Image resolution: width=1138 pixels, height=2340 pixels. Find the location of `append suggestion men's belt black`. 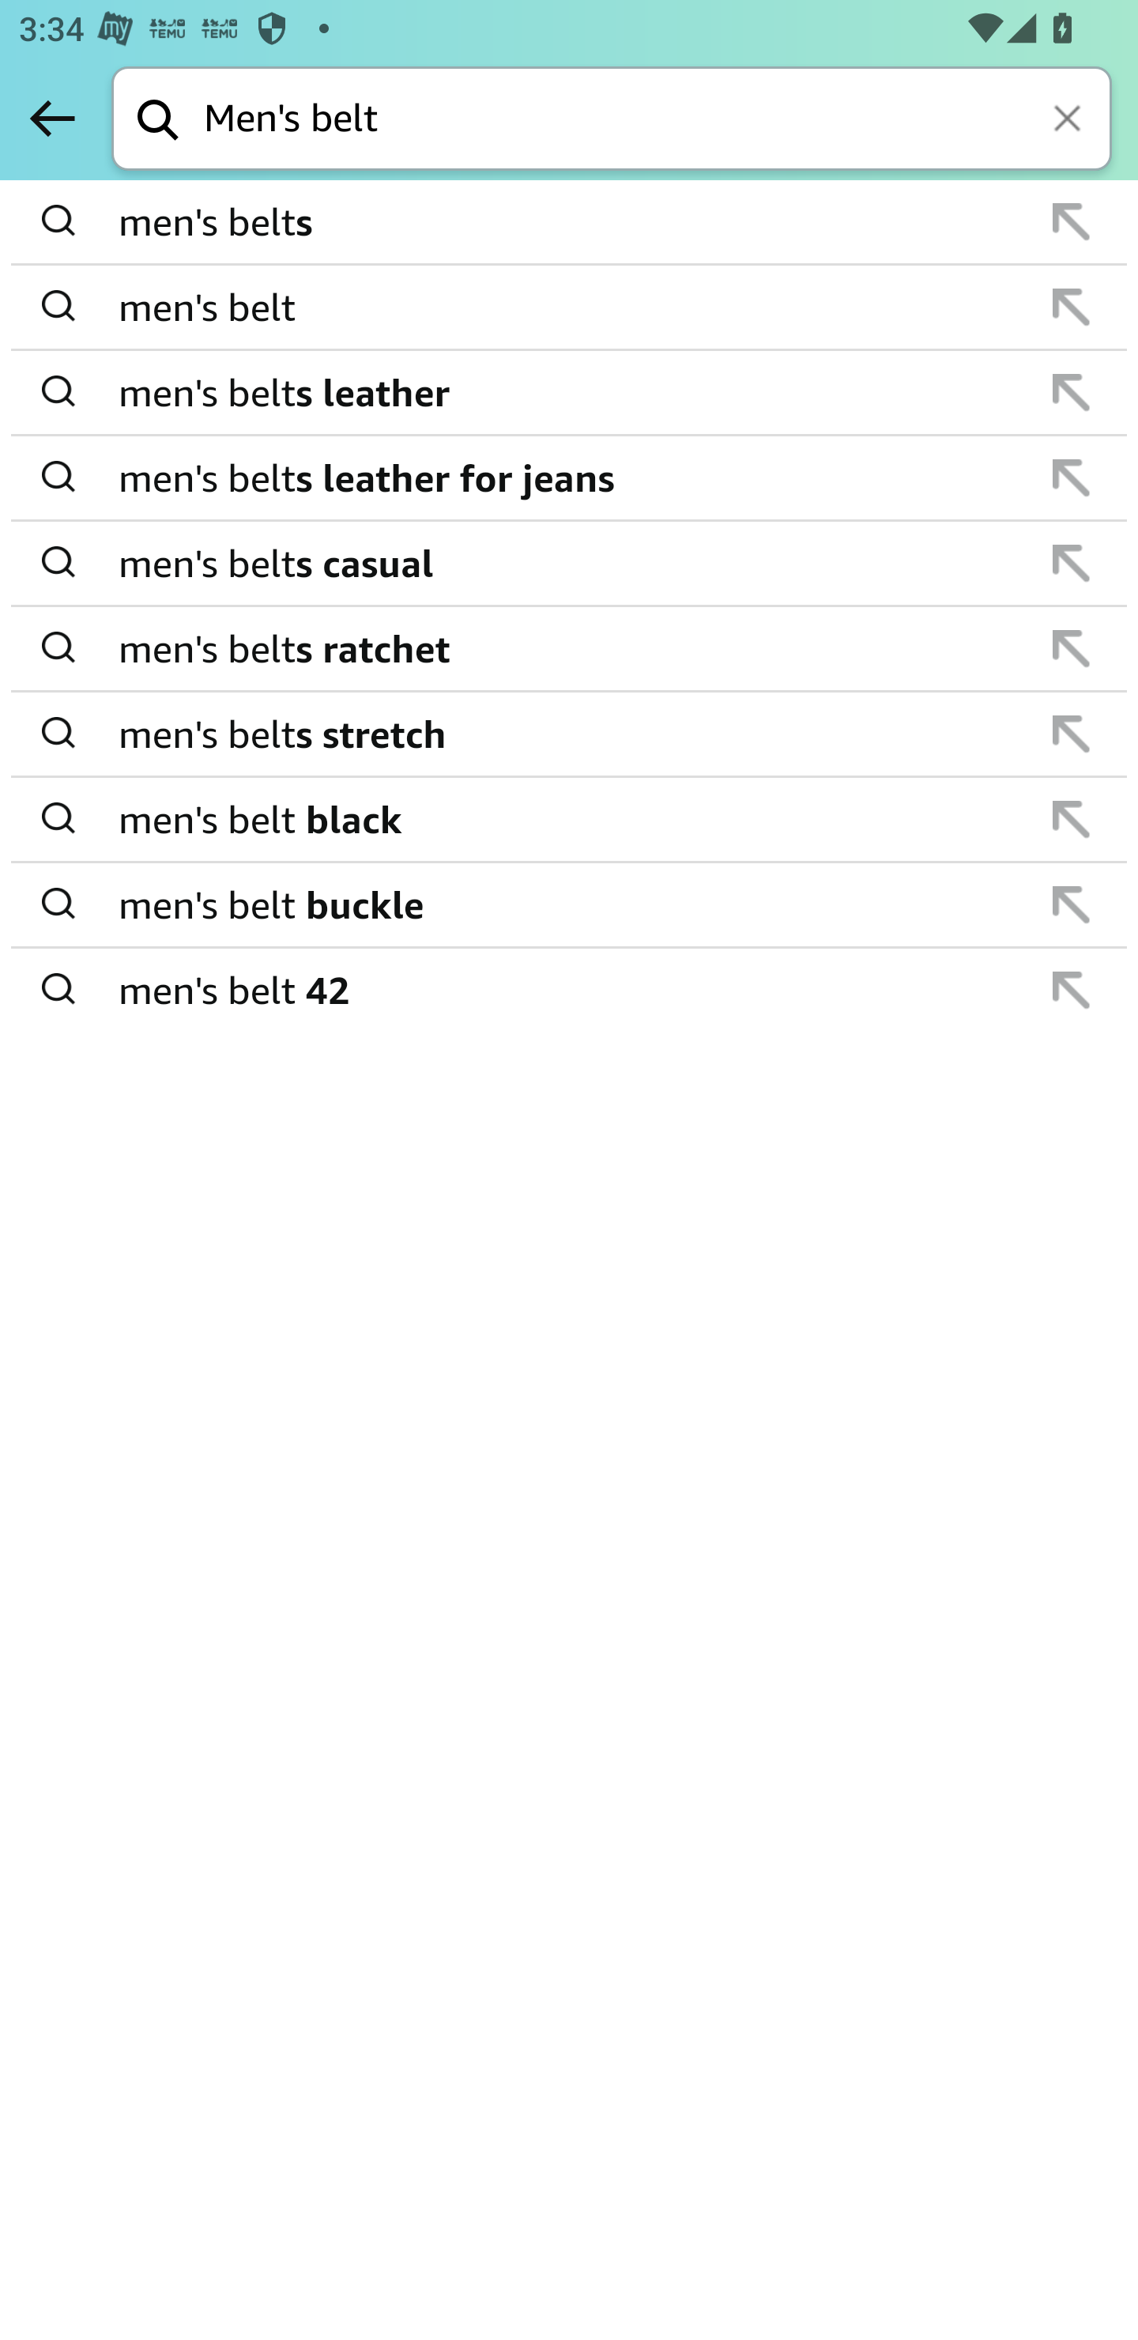

append suggestion men's belt black is located at coordinates (569, 820).